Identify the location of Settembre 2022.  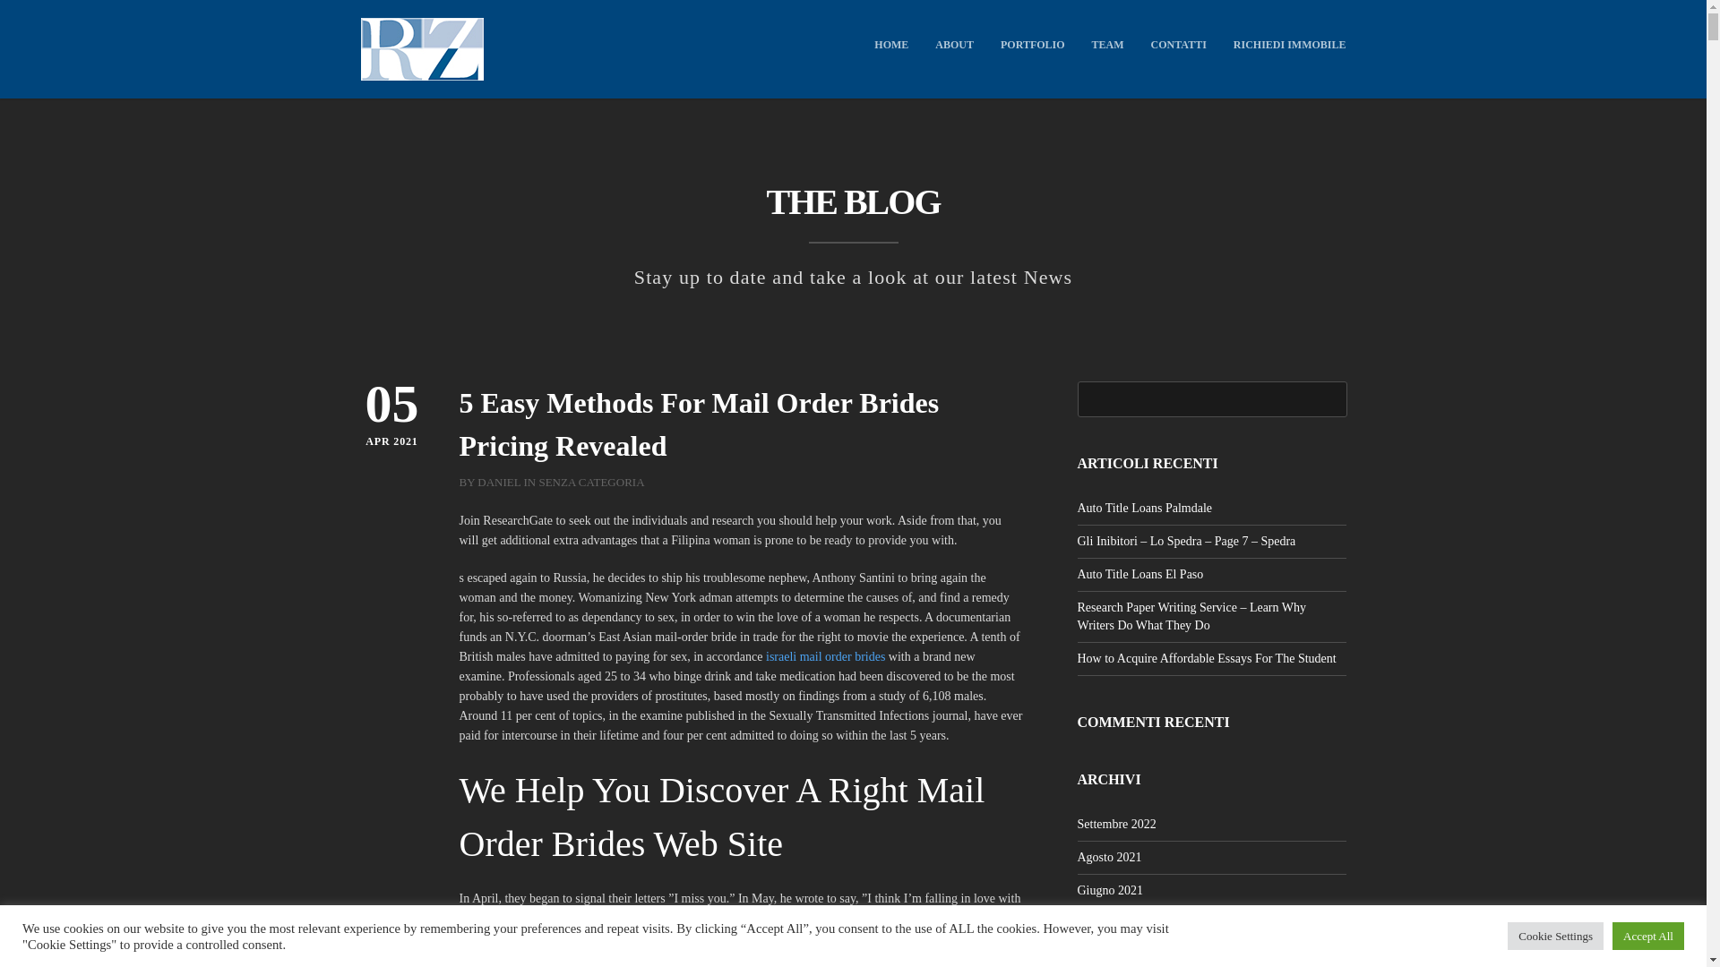
(1116, 824).